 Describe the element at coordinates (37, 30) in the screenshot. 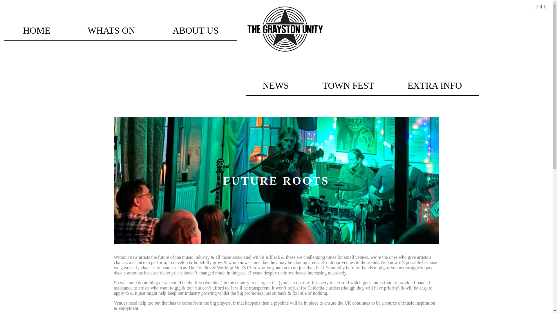

I see `HOME` at that location.